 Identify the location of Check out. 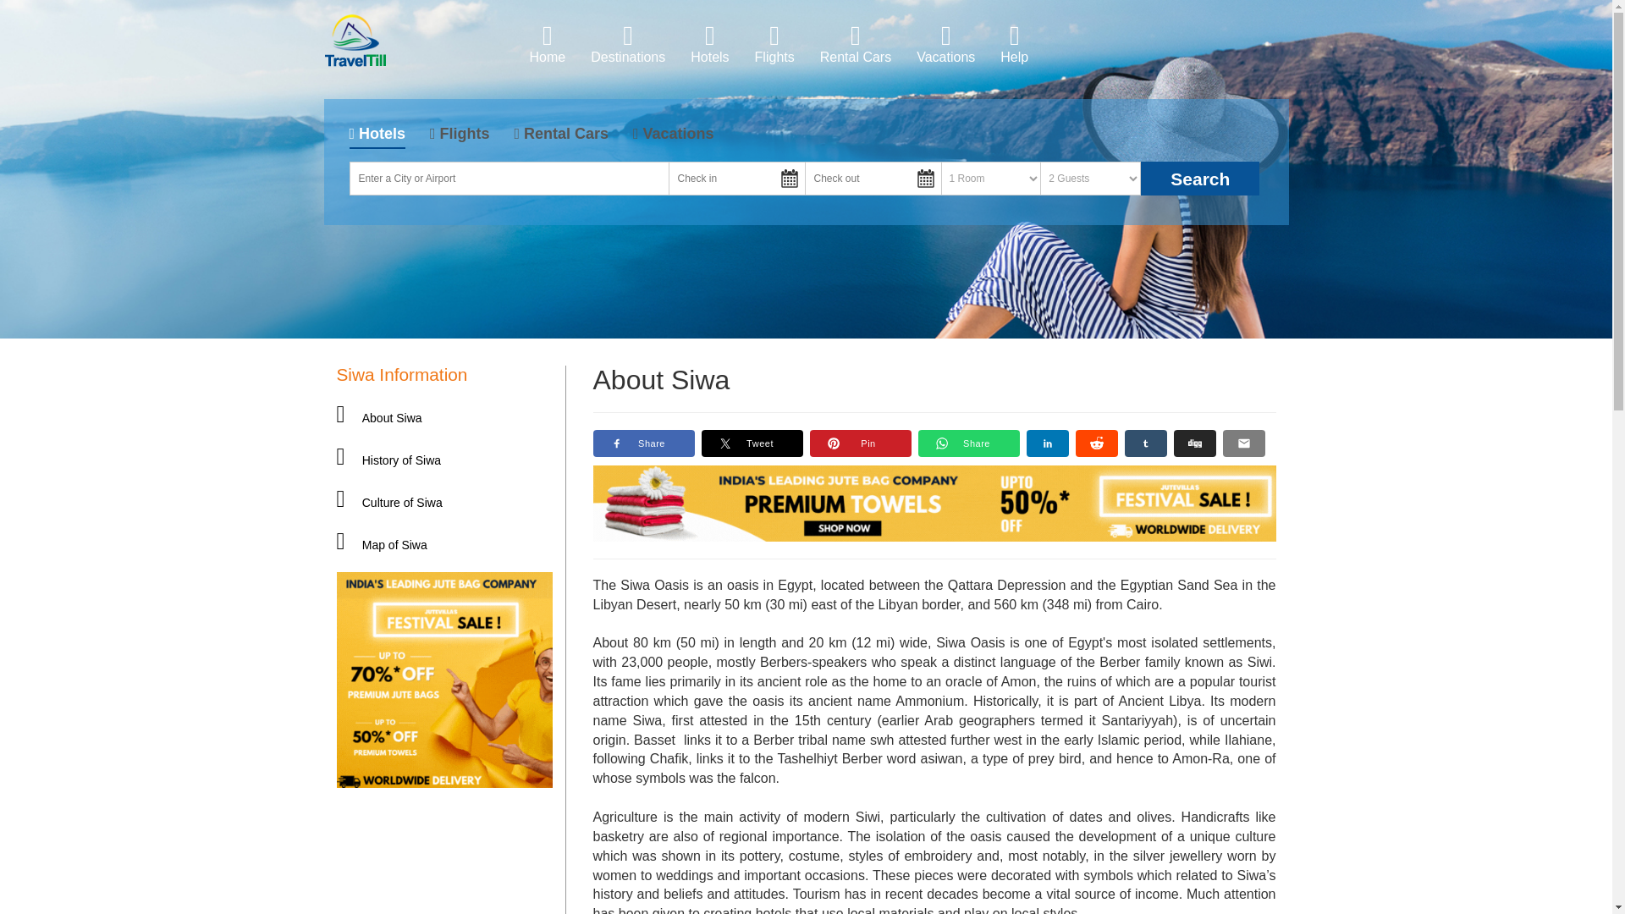
(872, 179).